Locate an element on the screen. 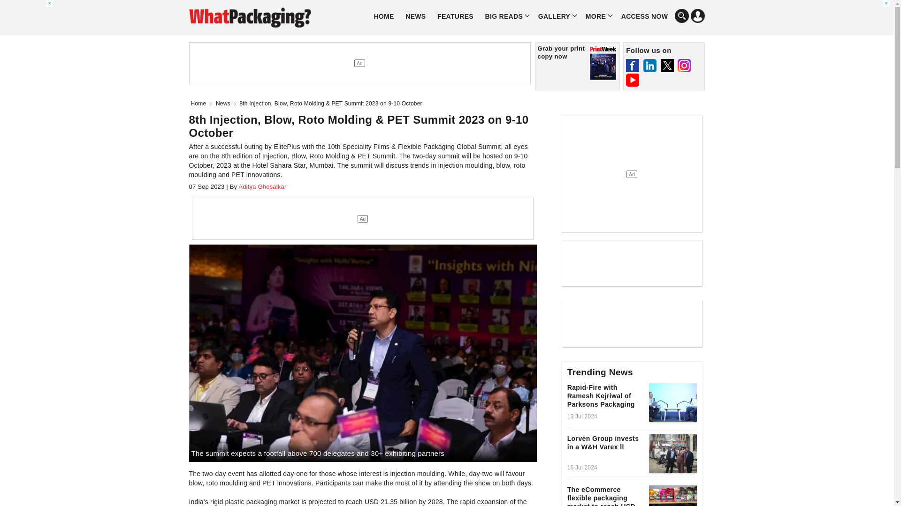  ACCESS NOW is located at coordinates (644, 16).